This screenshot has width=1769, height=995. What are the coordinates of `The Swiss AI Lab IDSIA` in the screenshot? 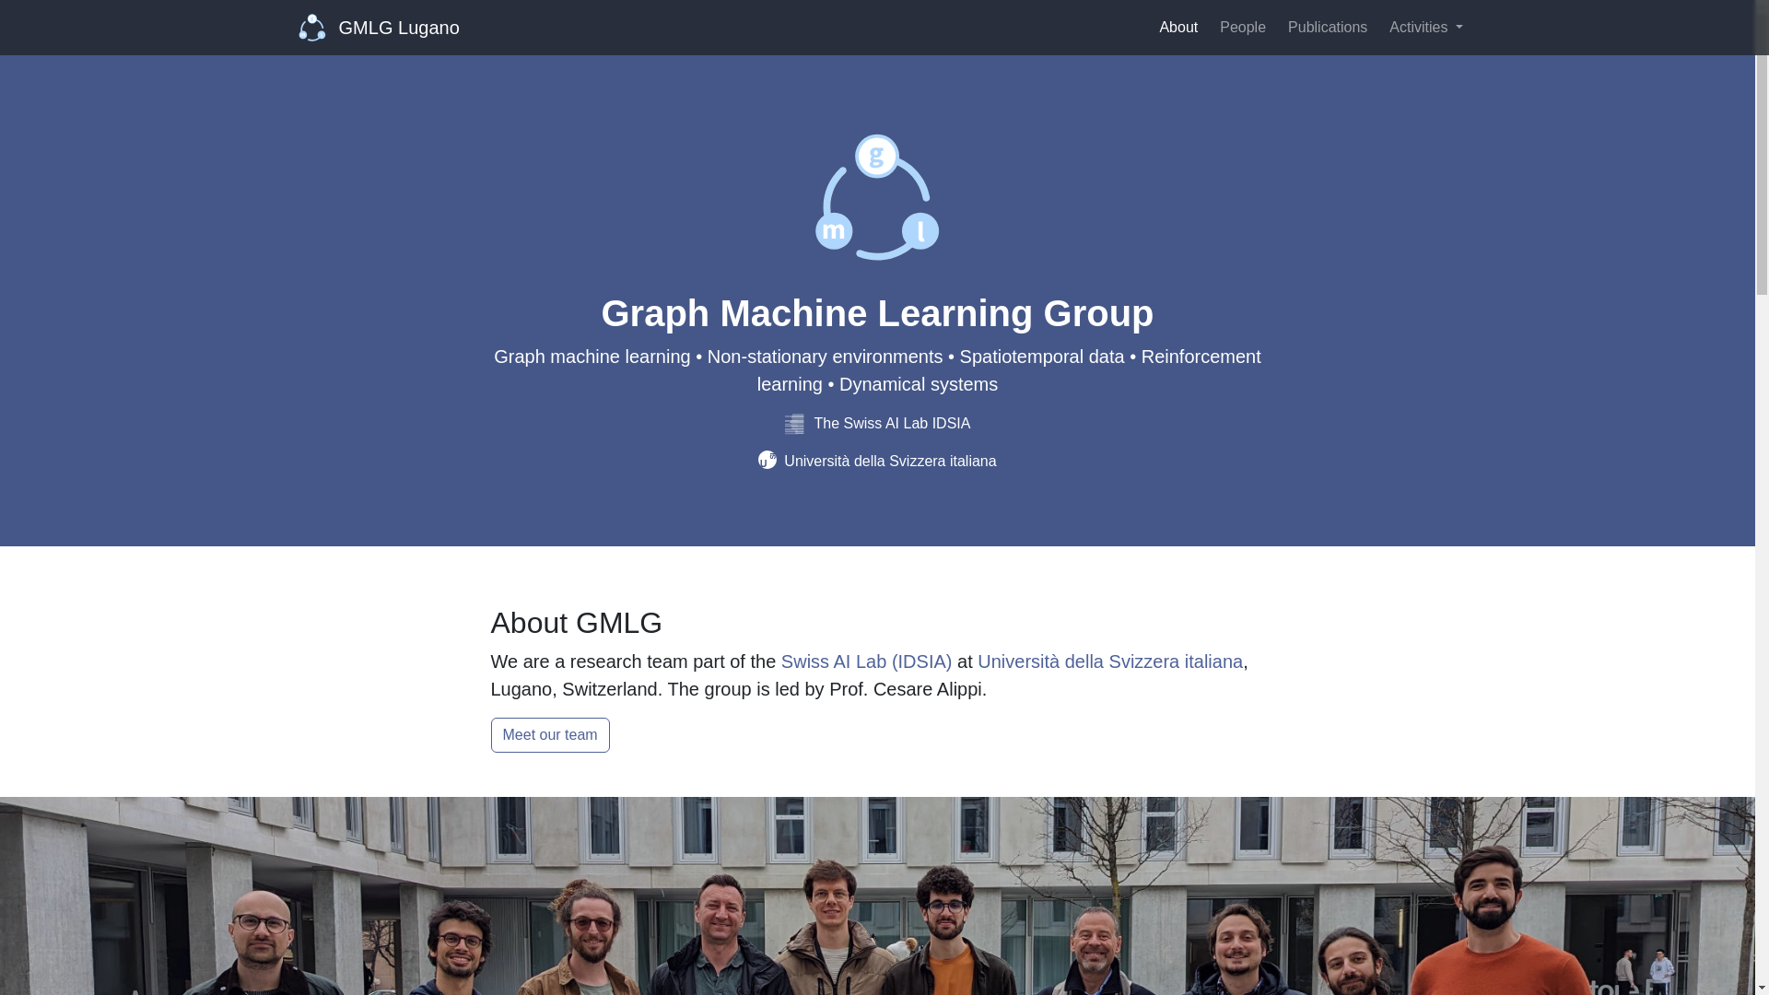 It's located at (878, 423).